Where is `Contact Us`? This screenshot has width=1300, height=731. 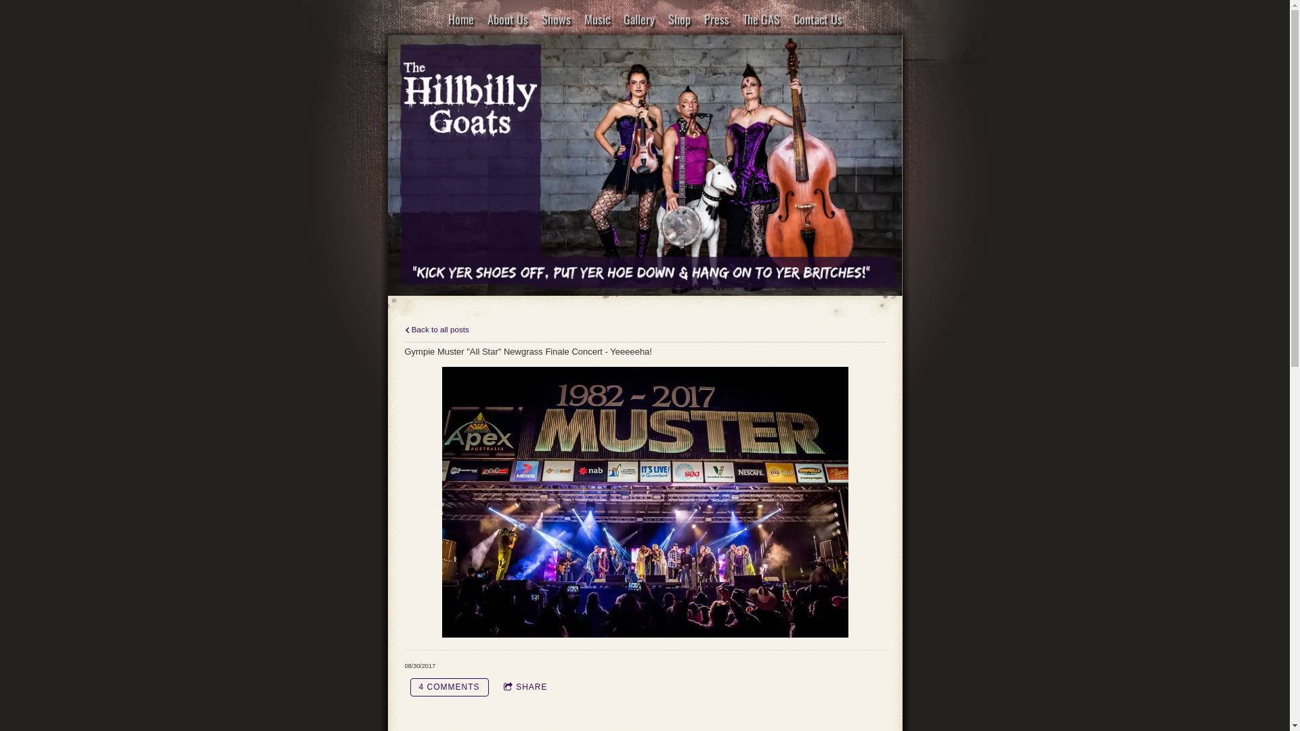
Contact Us is located at coordinates (817, 19).